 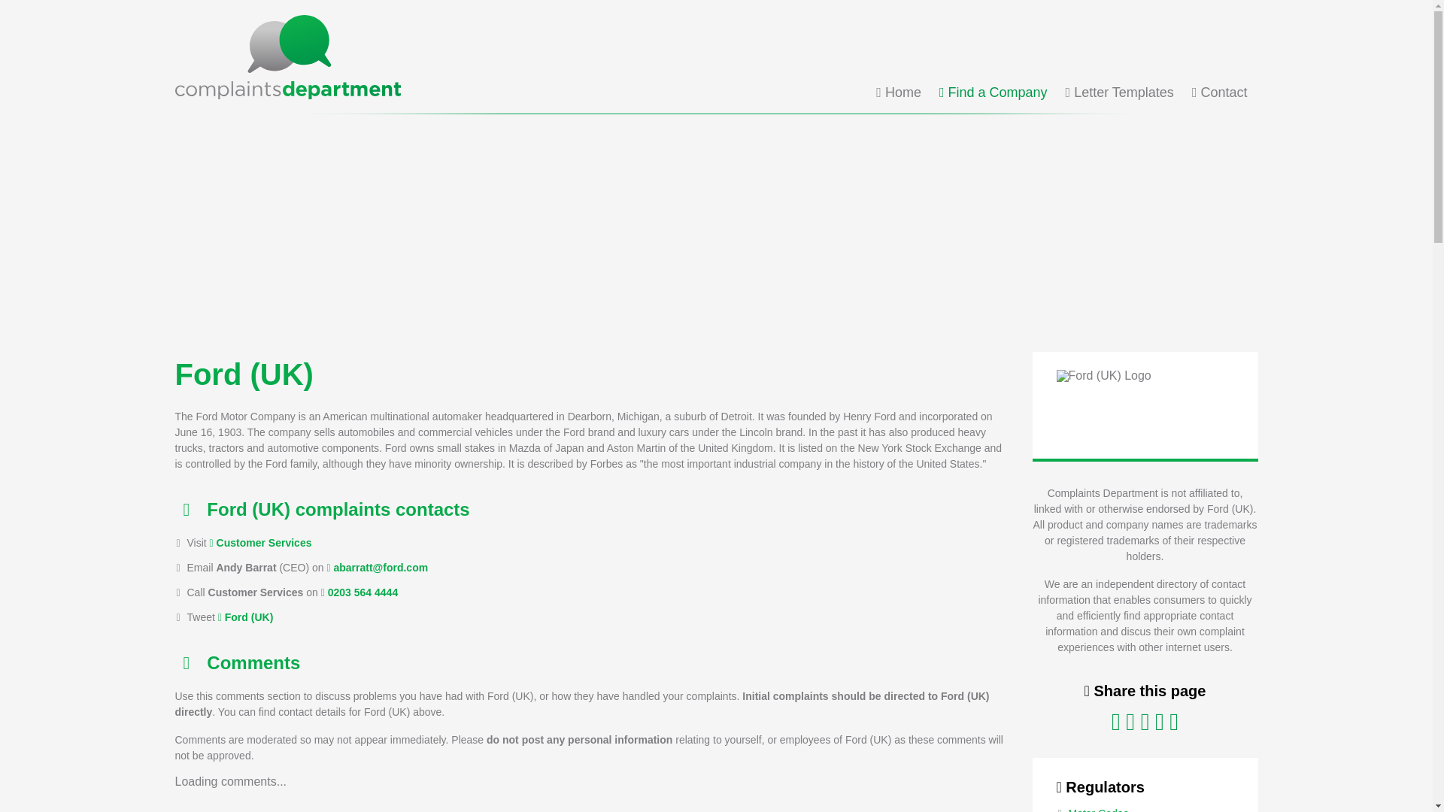 I want to click on Letter Templates, so click(x=1119, y=92).